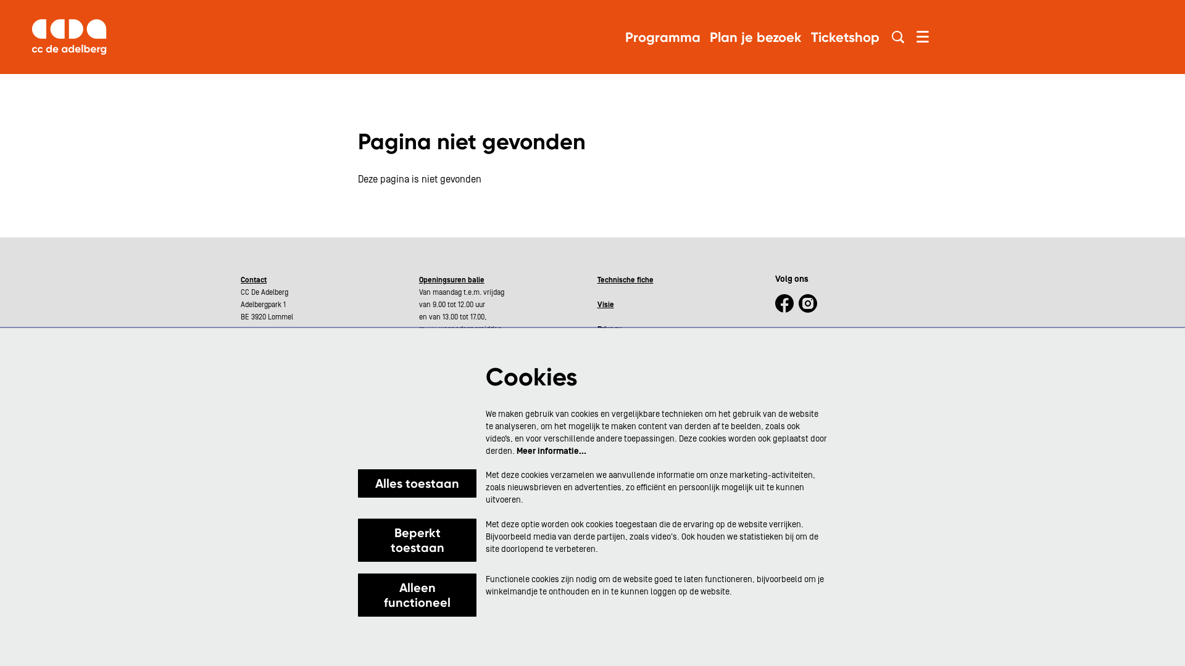  Describe the element at coordinates (605, 305) in the screenshot. I see `Visie` at that location.